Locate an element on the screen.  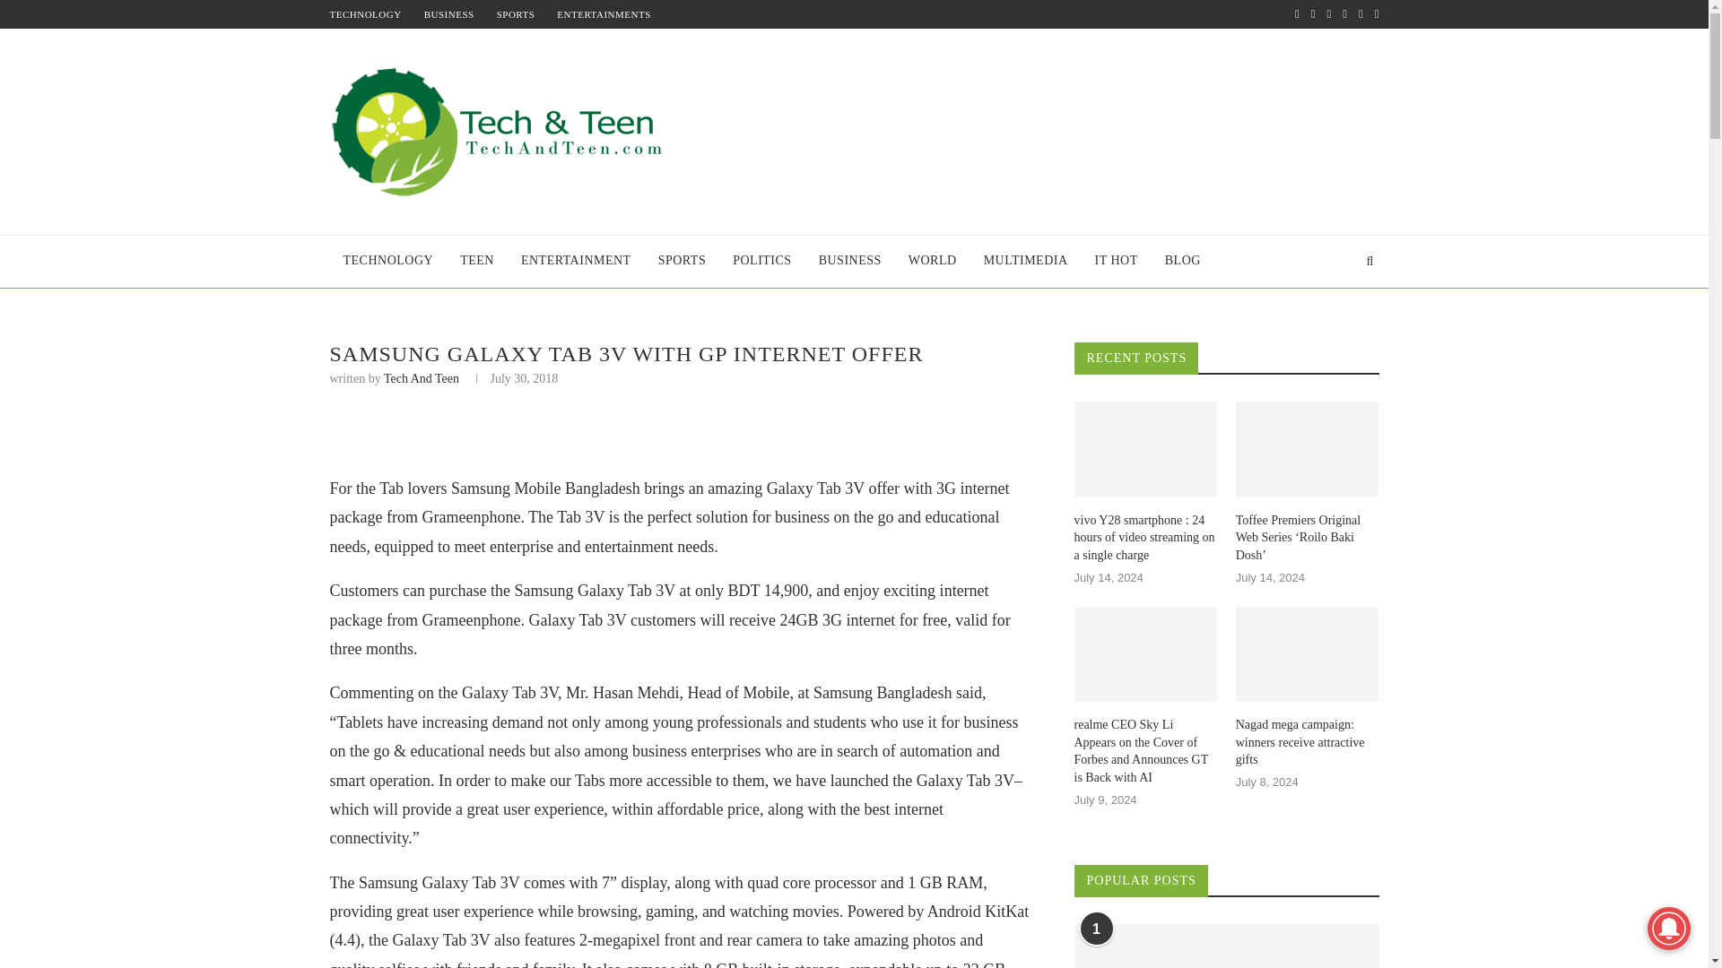
IT HOT is located at coordinates (1116, 262).